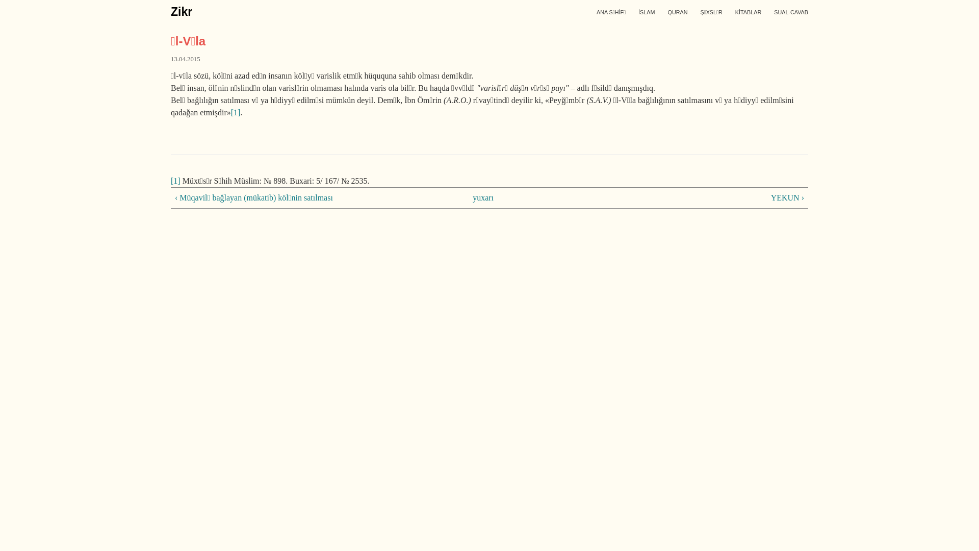  Describe the element at coordinates (677, 12) in the screenshot. I see `QURAN` at that location.